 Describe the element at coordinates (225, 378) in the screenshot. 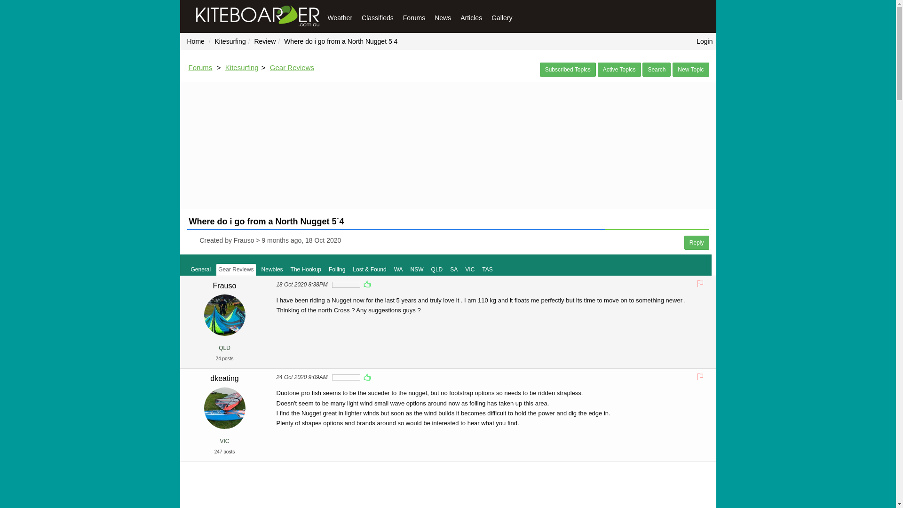

I see `dkeating` at that location.